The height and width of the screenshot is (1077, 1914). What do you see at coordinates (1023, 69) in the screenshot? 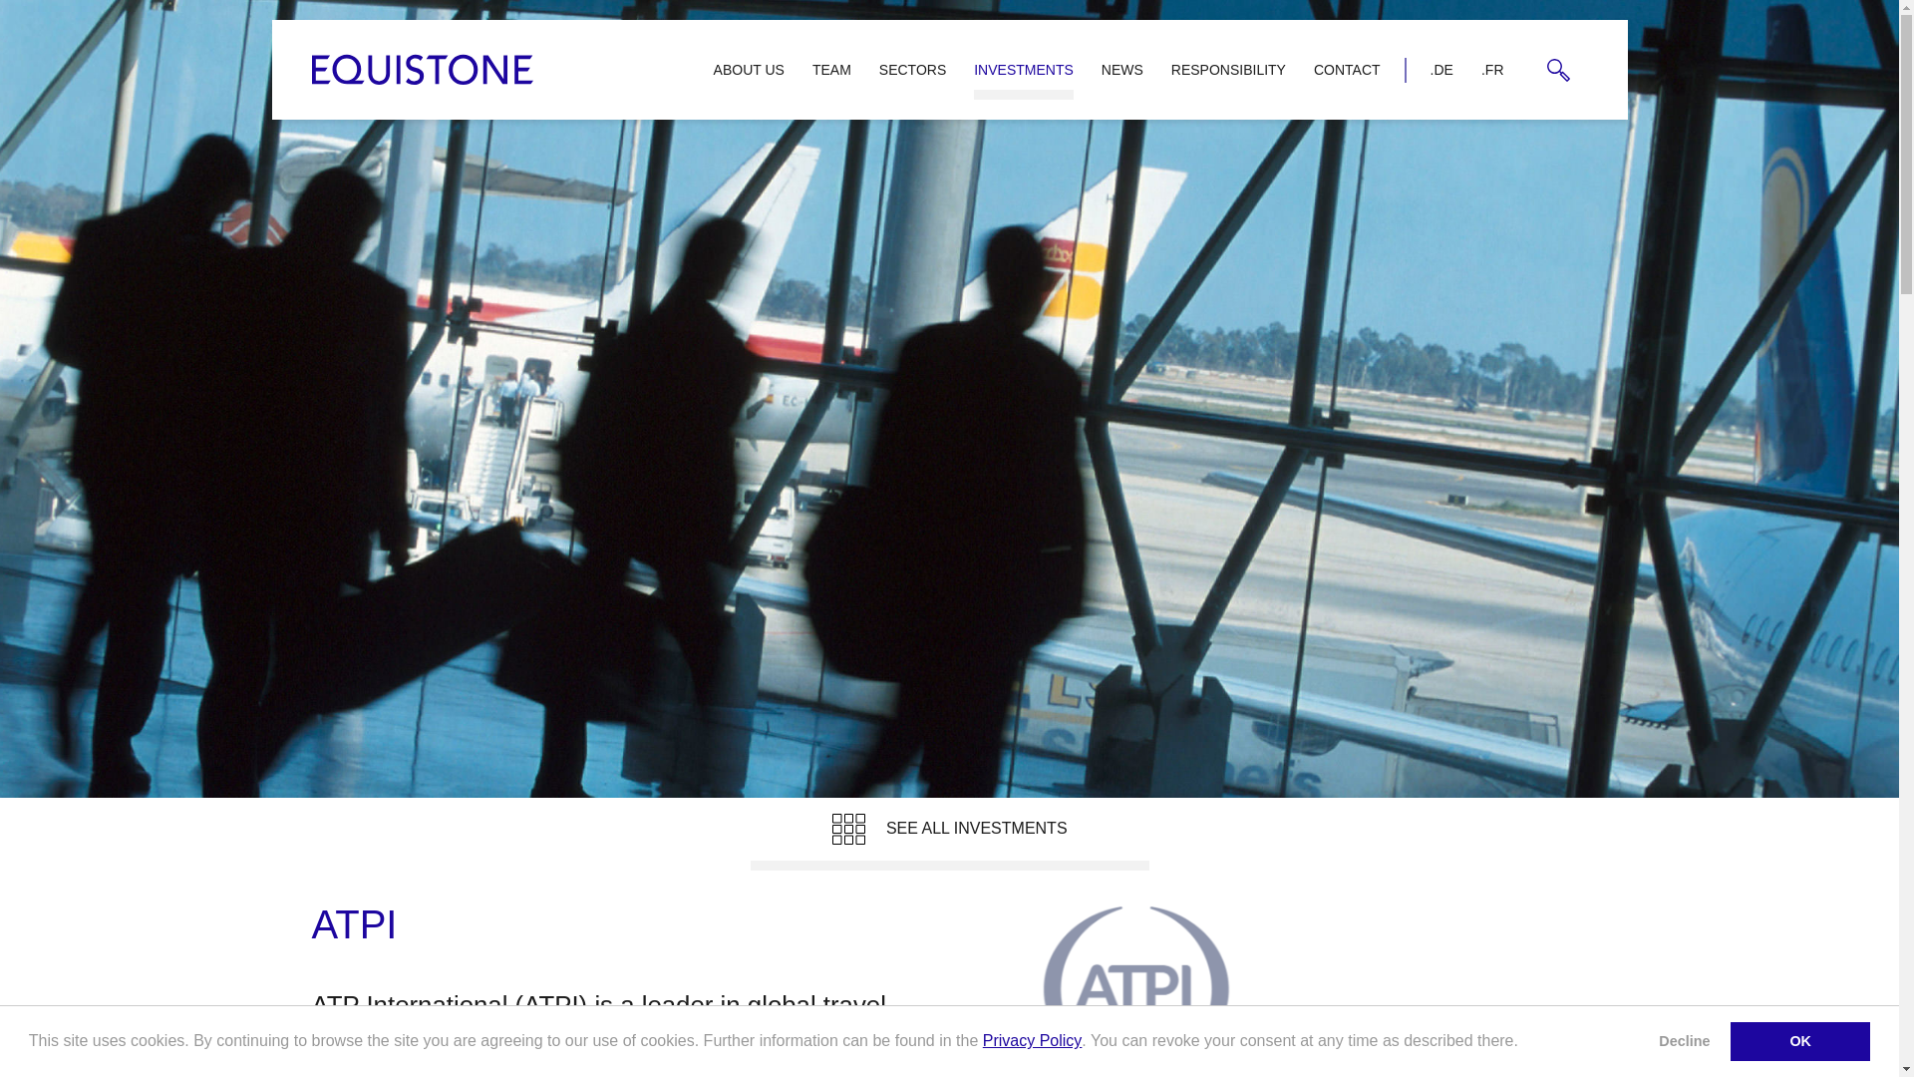
I see `INVESTMENTS` at bounding box center [1023, 69].